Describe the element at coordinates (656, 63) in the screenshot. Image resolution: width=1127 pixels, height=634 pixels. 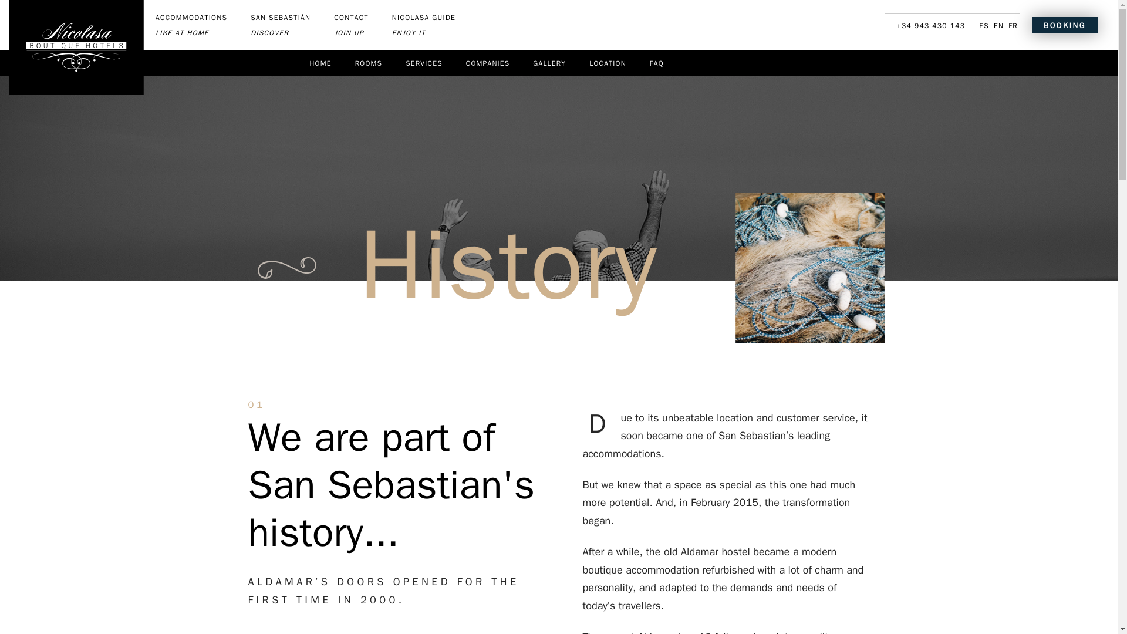
I see `LOCATION` at that location.